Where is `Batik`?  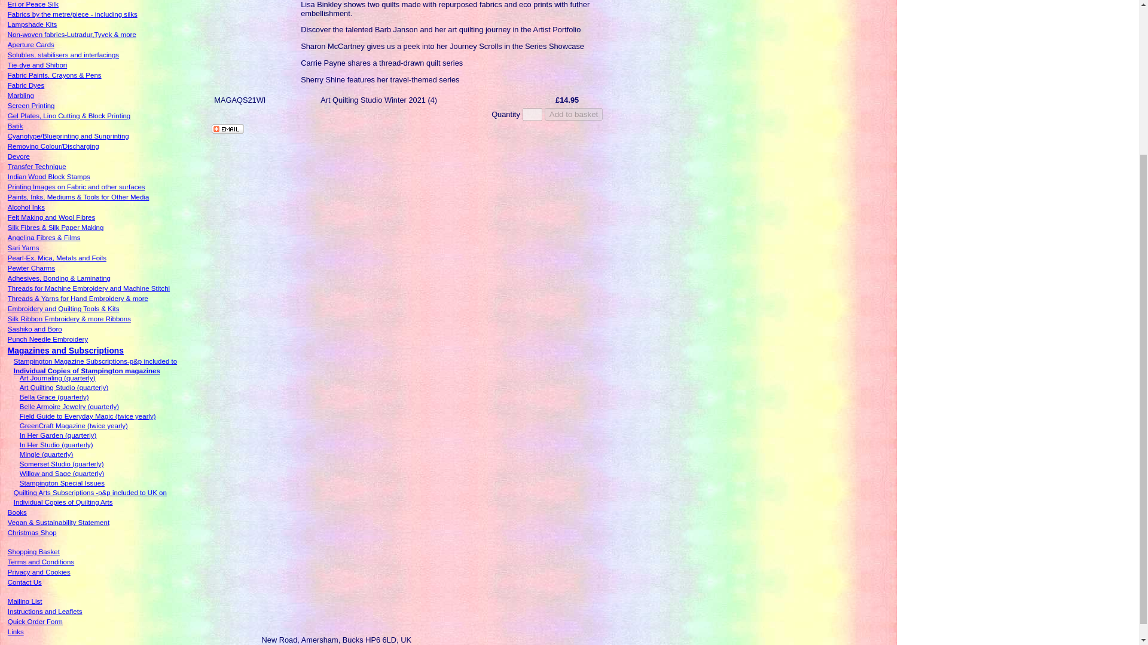
Batik is located at coordinates (16, 126).